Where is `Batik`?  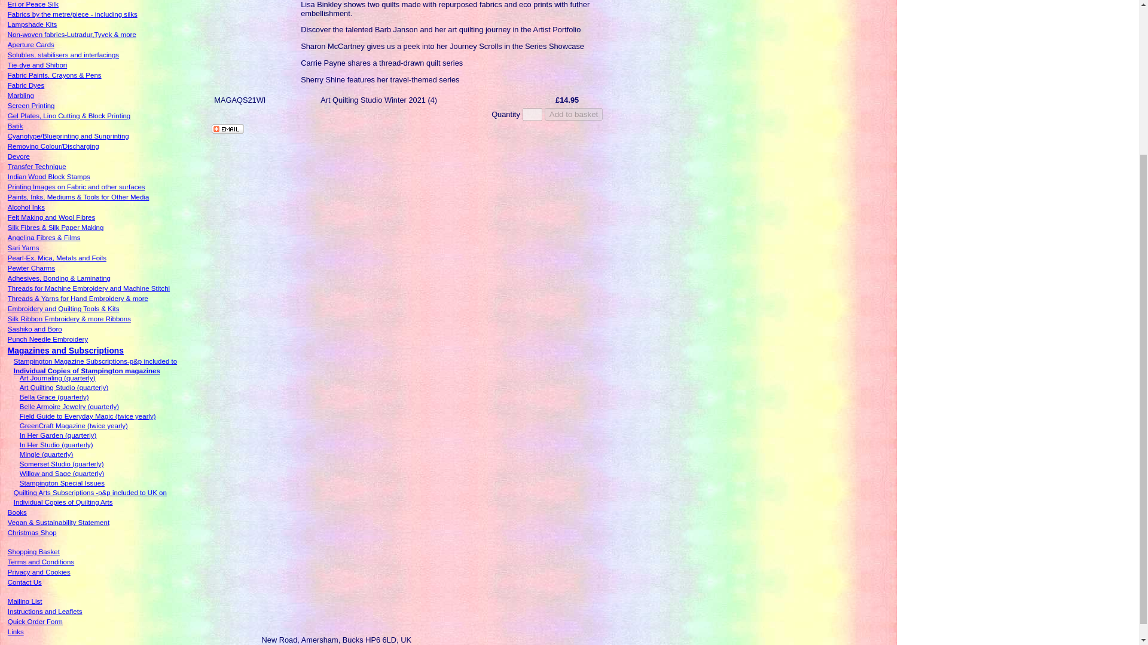
Batik is located at coordinates (16, 126).